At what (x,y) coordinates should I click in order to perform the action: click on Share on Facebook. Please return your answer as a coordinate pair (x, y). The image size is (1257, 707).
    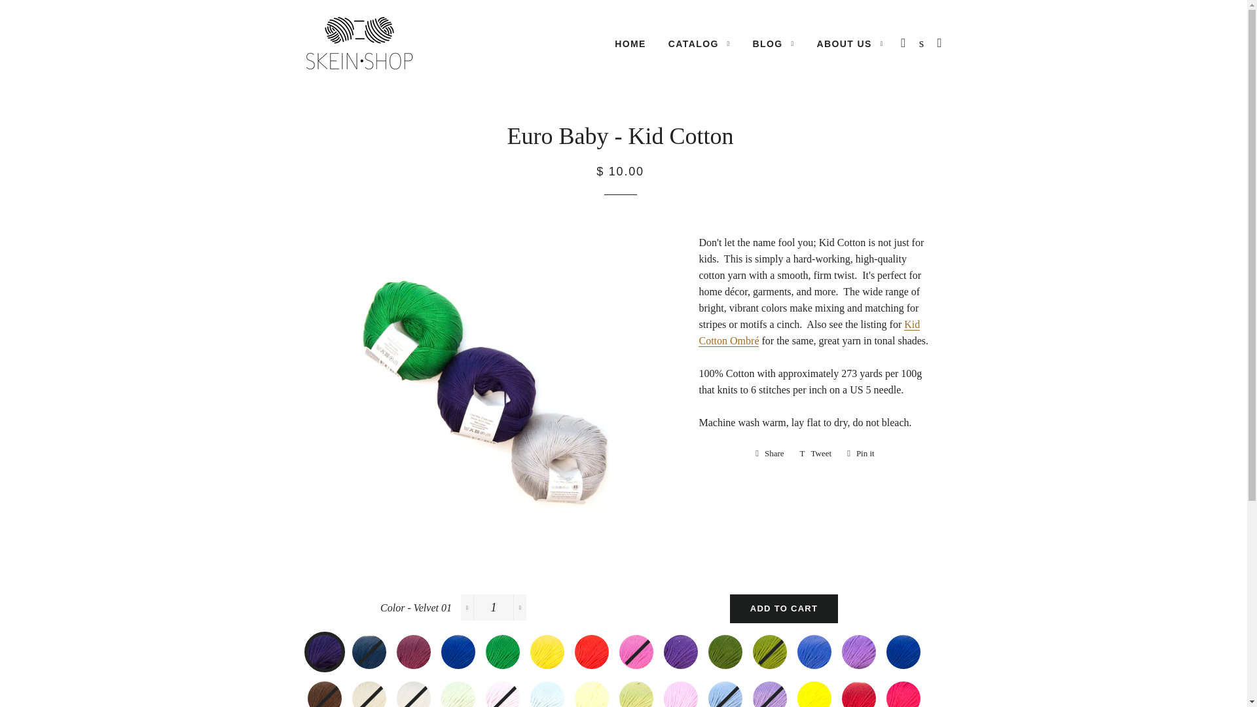
    Looking at the image, I should click on (770, 454).